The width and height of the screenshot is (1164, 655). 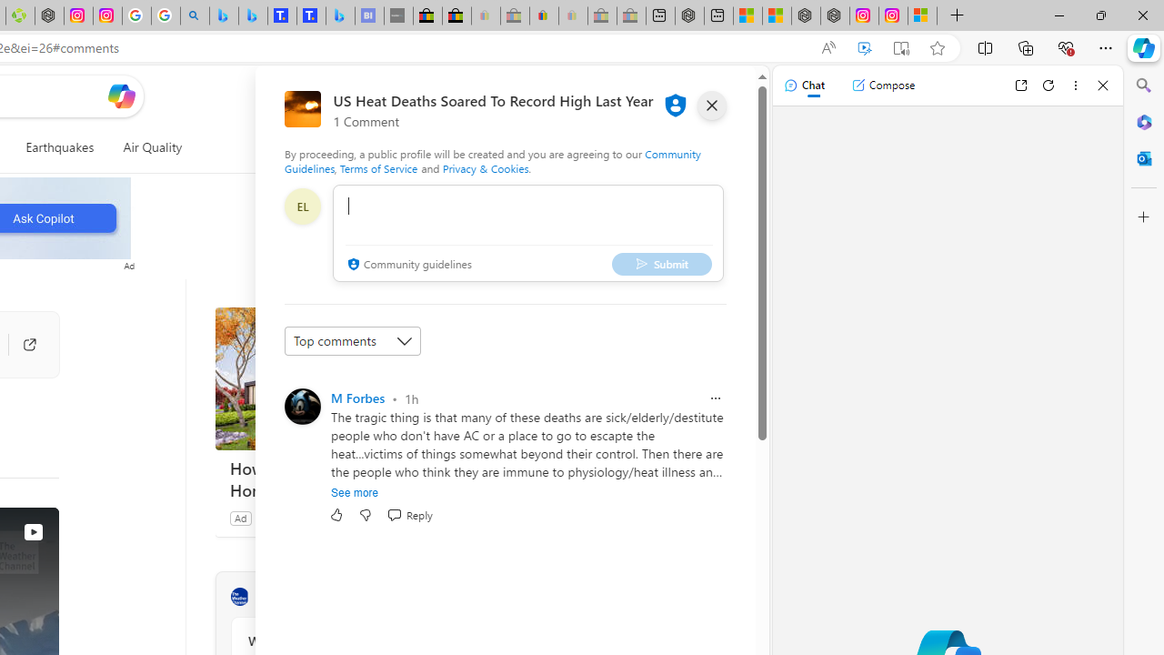 I want to click on Submit, so click(x=662, y=264).